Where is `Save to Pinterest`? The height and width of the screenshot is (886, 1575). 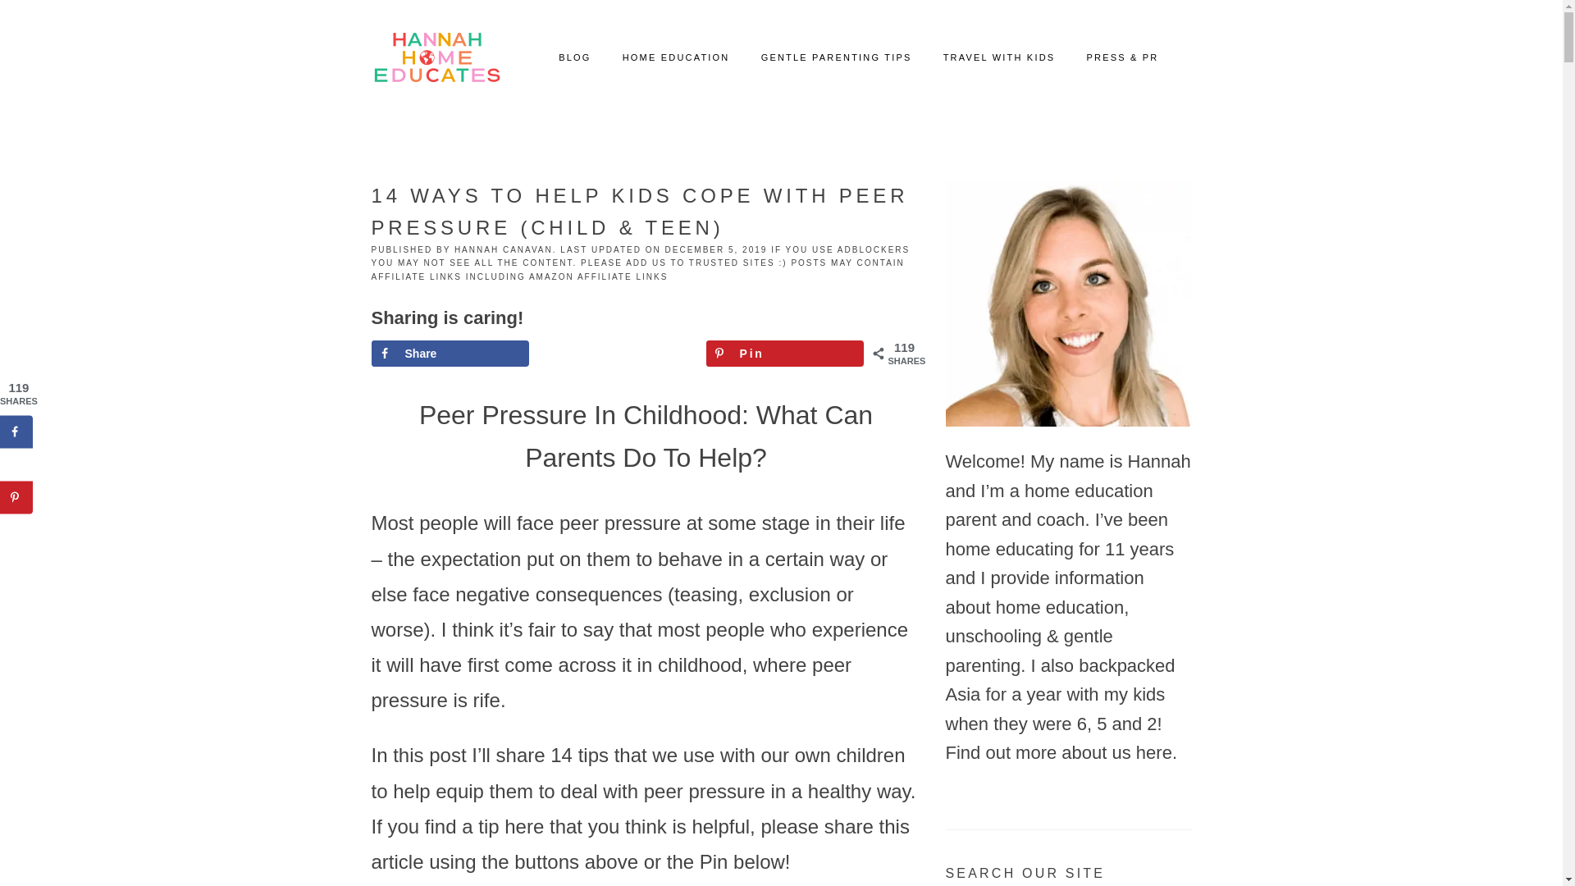 Save to Pinterest is located at coordinates (784, 353).